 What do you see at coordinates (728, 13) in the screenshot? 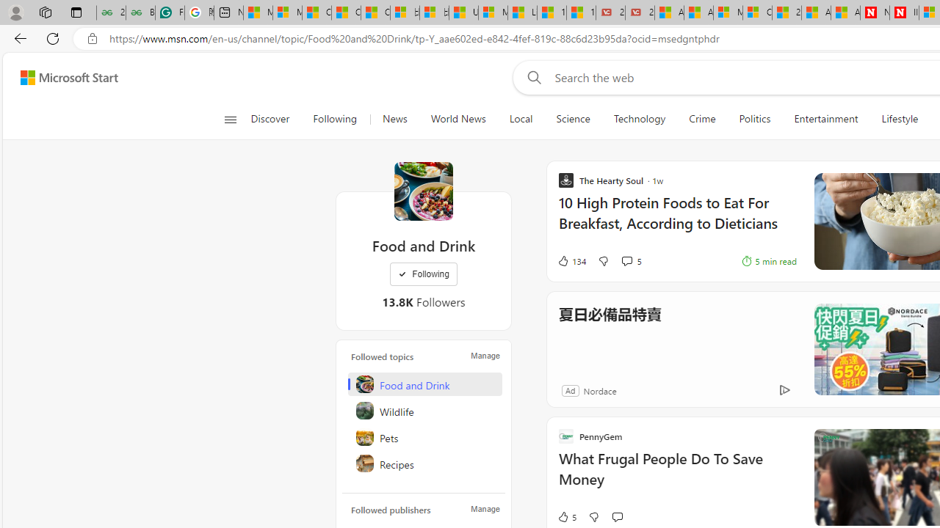
I see `Microsoft Services Agreement` at bounding box center [728, 13].